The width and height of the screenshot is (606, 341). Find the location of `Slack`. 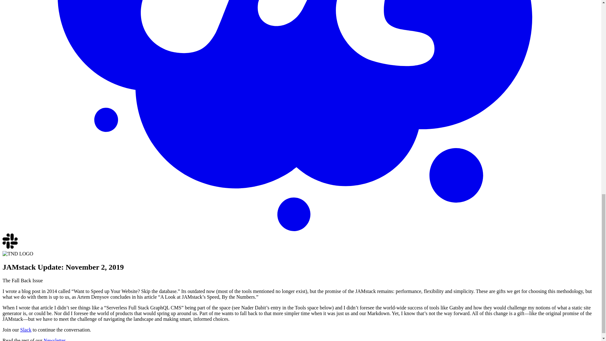

Slack is located at coordinates (10, 248).